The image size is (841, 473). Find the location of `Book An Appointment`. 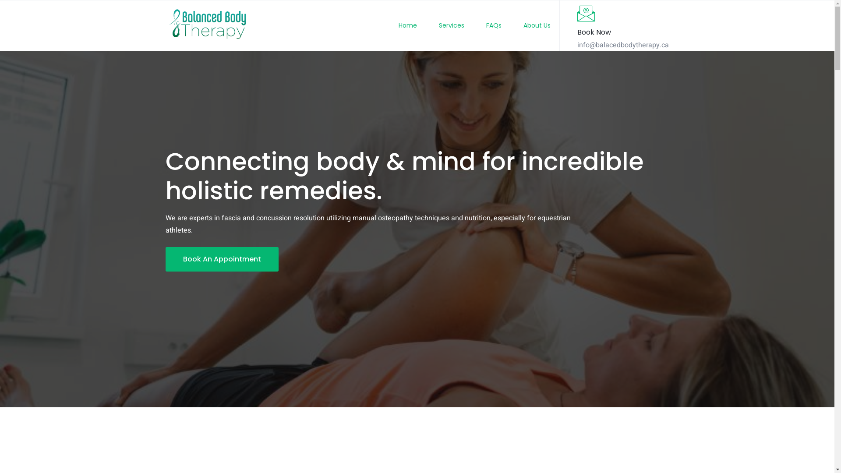

Book An Appointment is located at coordinates (222, 259).